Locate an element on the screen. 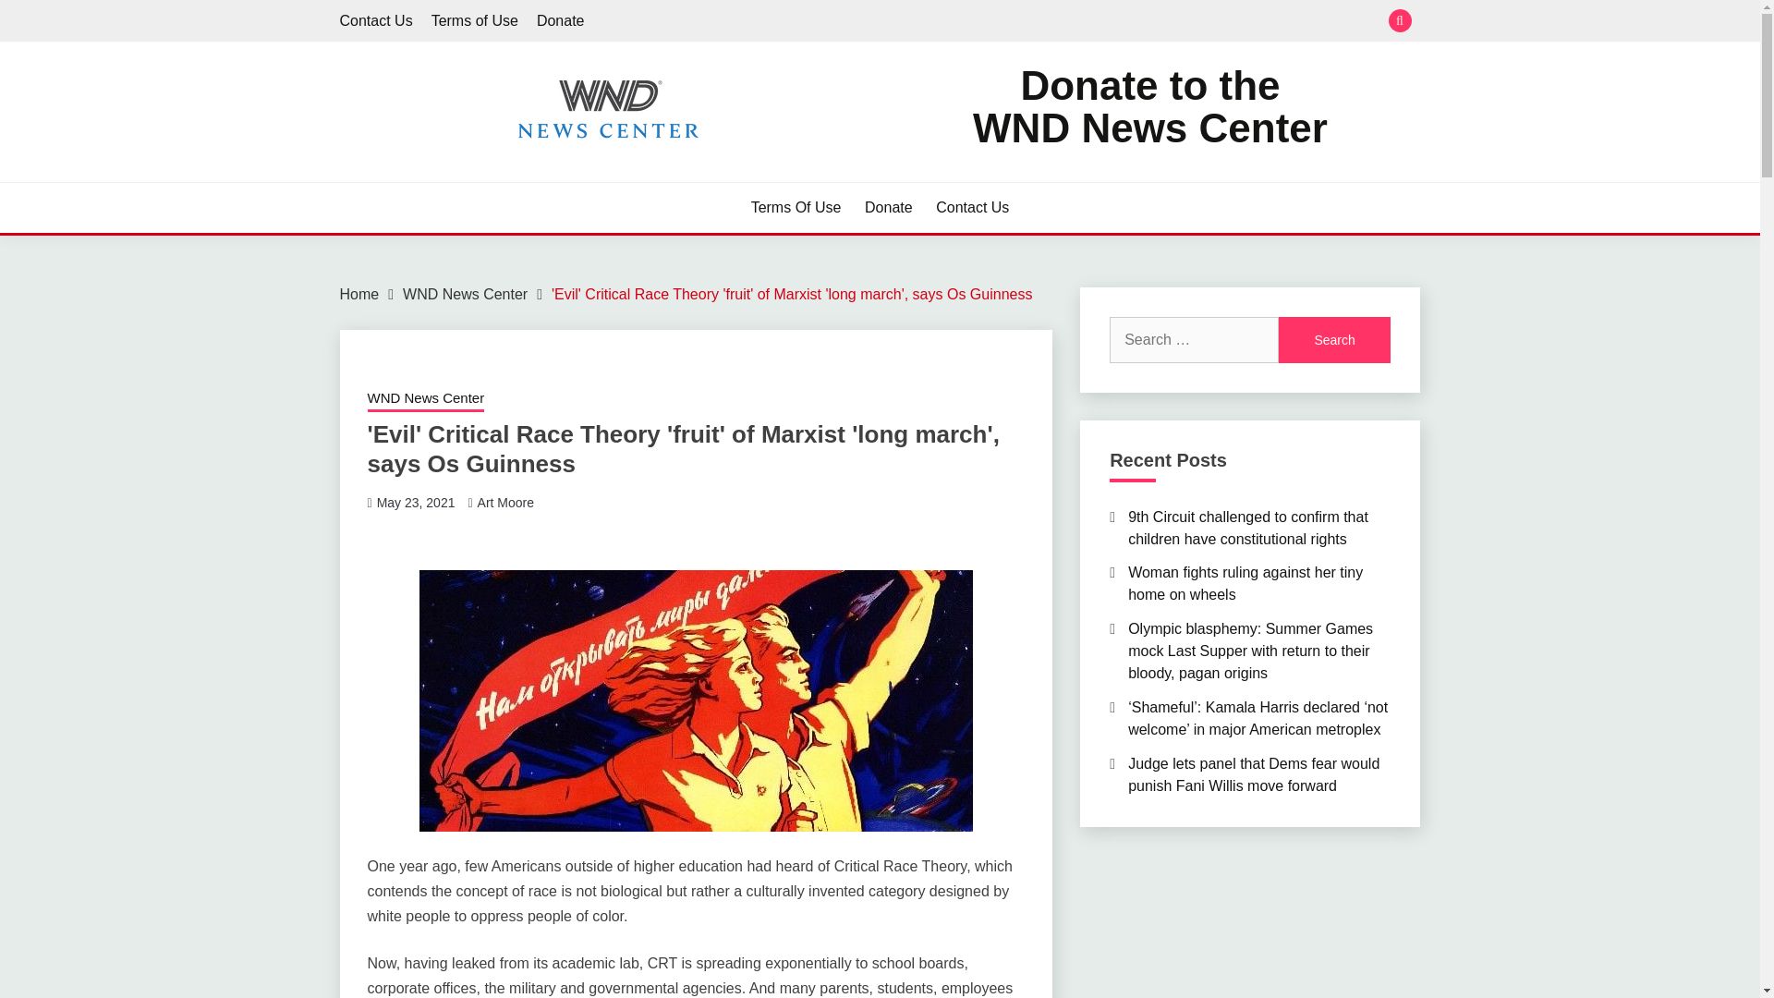 Image resolution: width=1774 pixels, height=998 pixels. Terms of Use is located at coordinates (464, 294).